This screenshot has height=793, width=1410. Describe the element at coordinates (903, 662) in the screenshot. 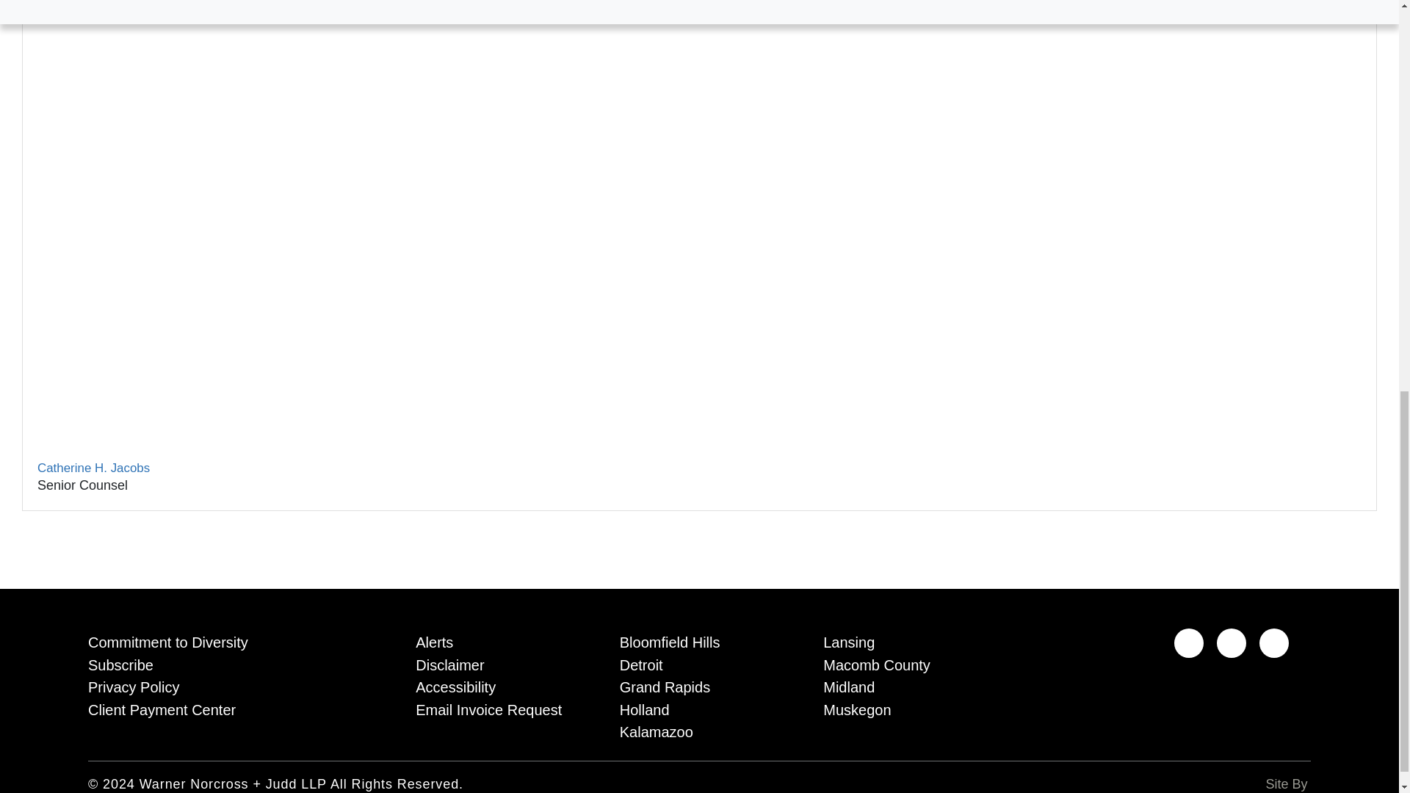

I see `Macomb County` at that location.